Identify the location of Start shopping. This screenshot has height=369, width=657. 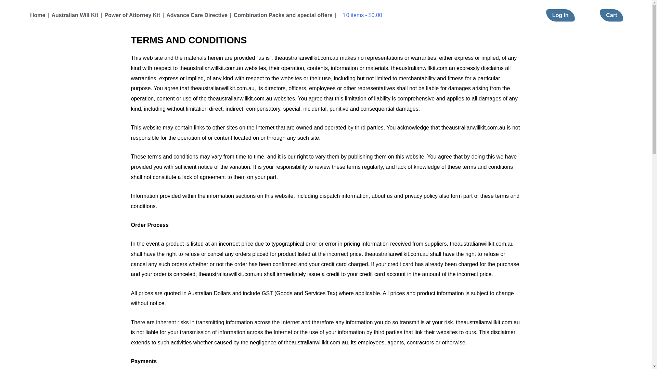
(362, 15).